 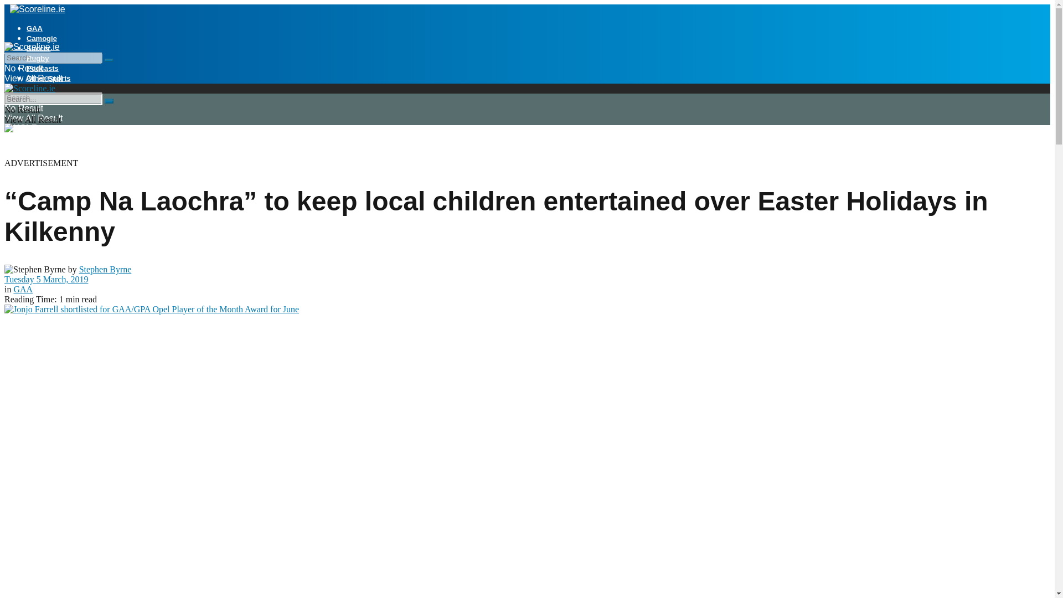 What do you see at coordinates (23, 289) in the screenshot?
I see `GAA` at bounding box center [23, 289].